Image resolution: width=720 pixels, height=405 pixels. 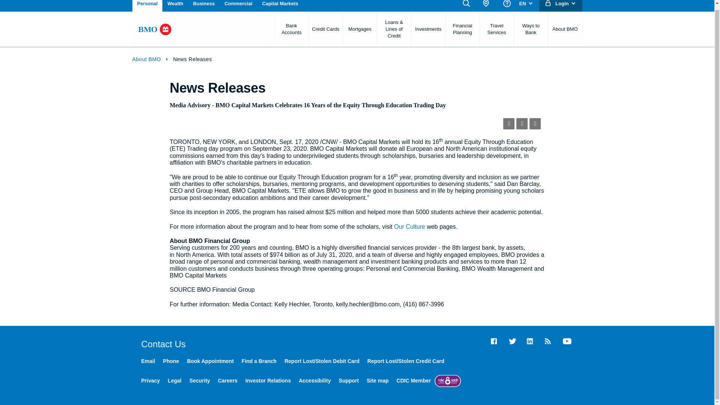 What do you see at coordinates (147, 6) in the screenshot?
I see `Personal` at bounding box center [147, 6].